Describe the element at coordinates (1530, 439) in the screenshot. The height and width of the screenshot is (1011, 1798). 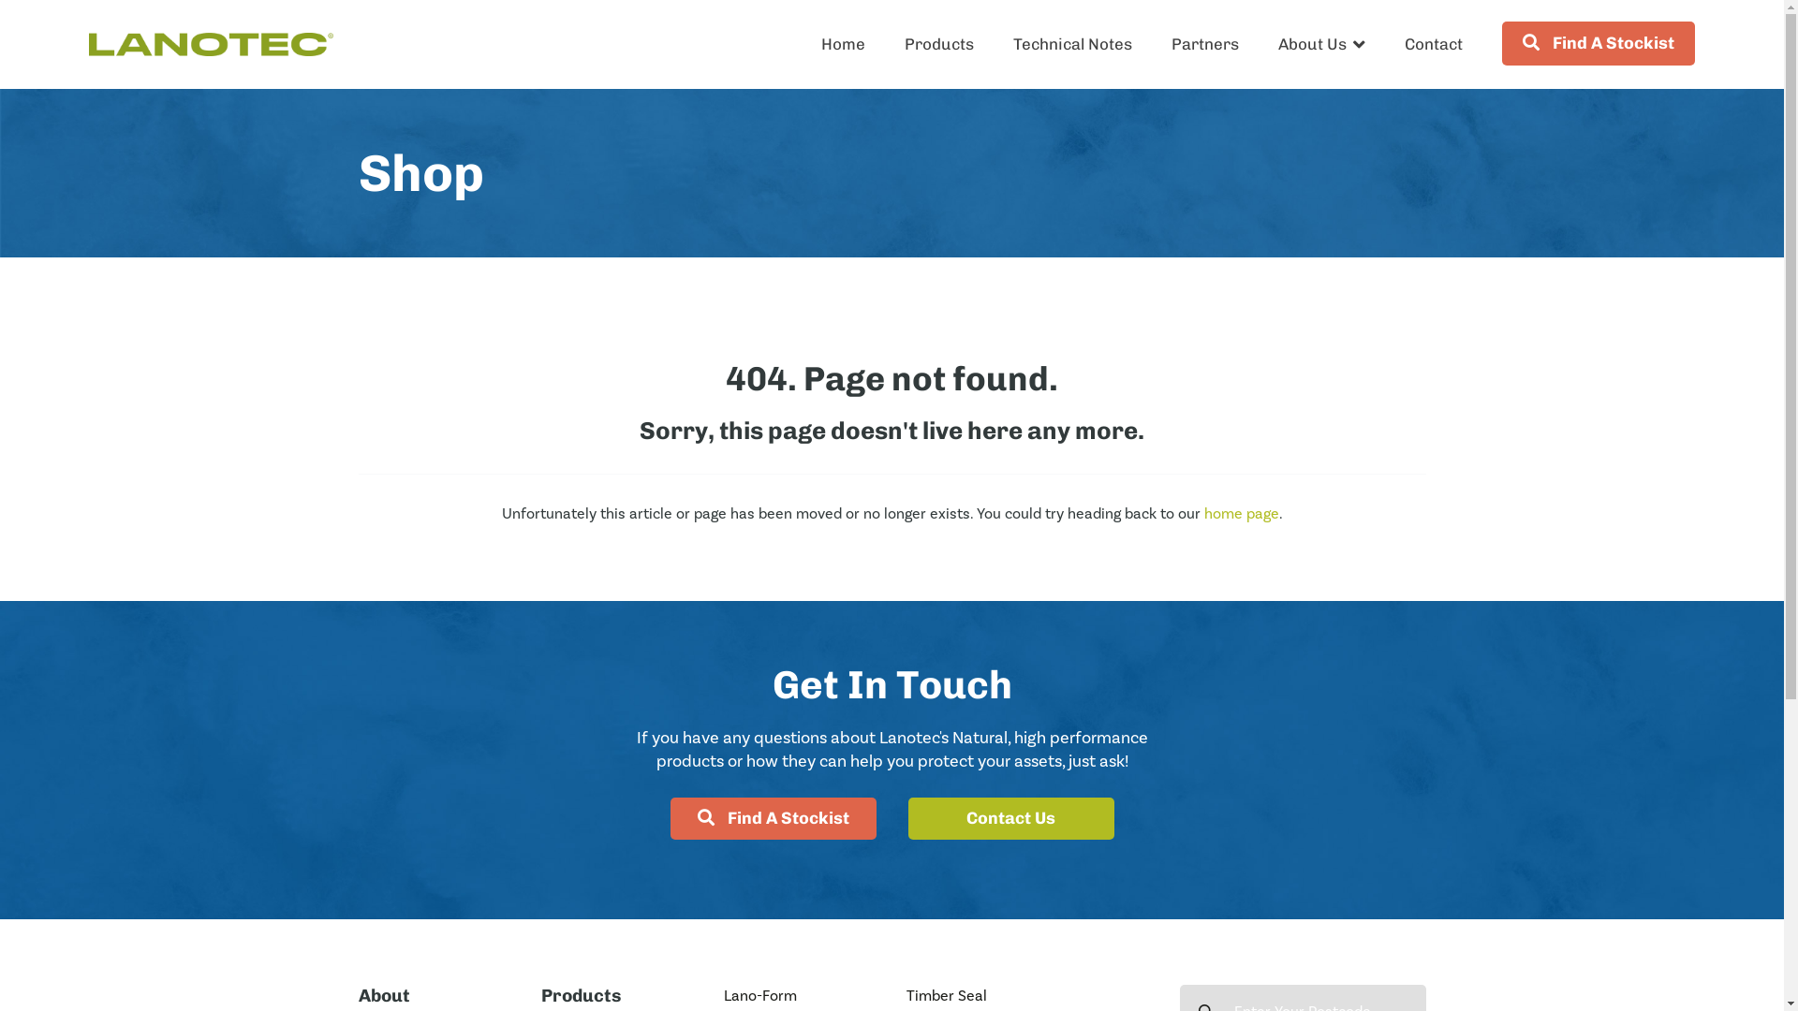
I see `GET IN TOUCH` at that location.